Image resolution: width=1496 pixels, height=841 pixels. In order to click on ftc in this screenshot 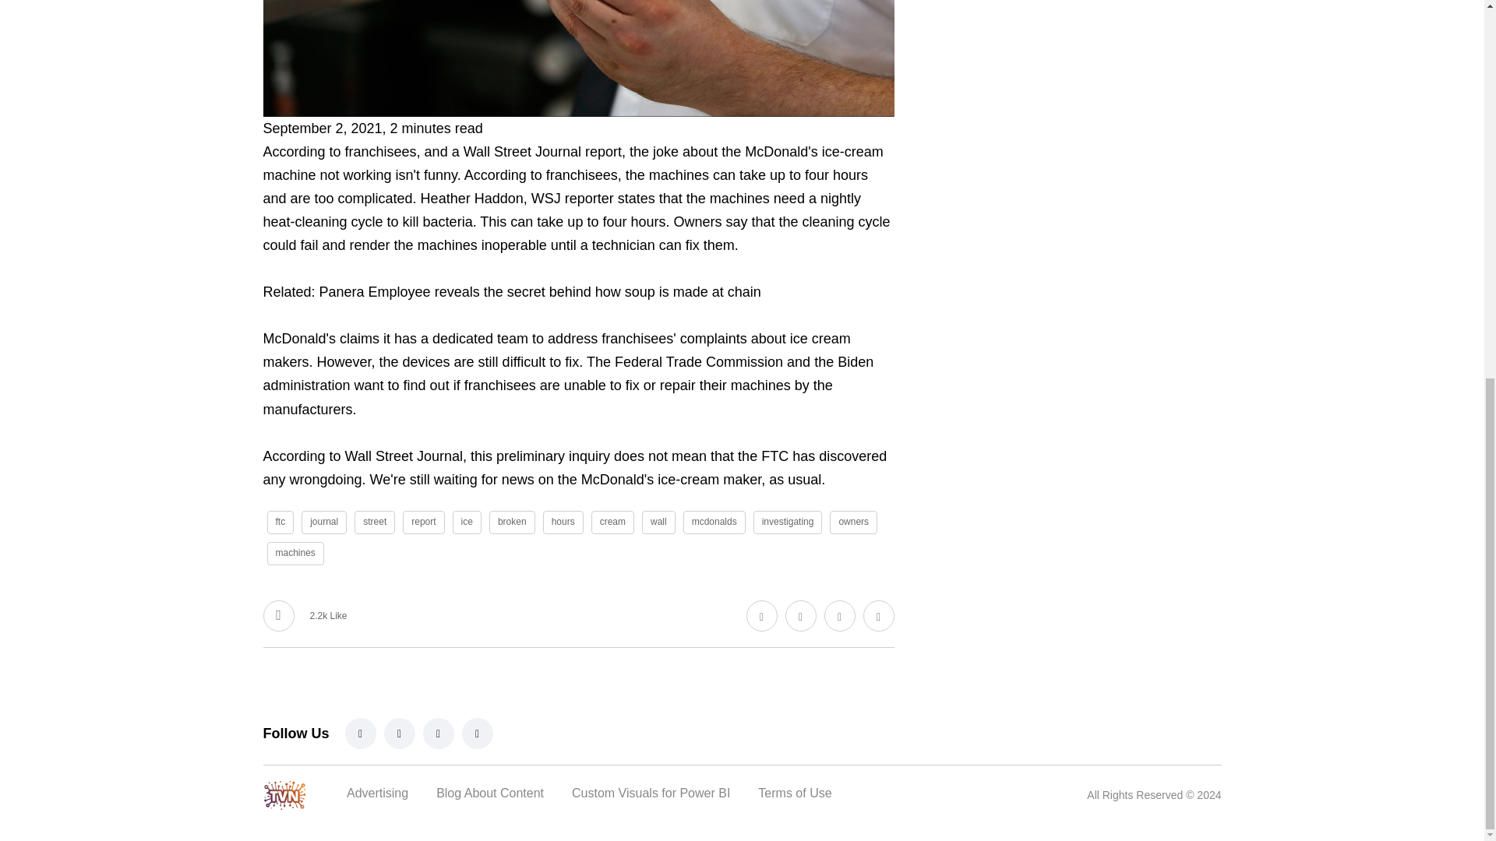, I will do `click(279, 522)`.